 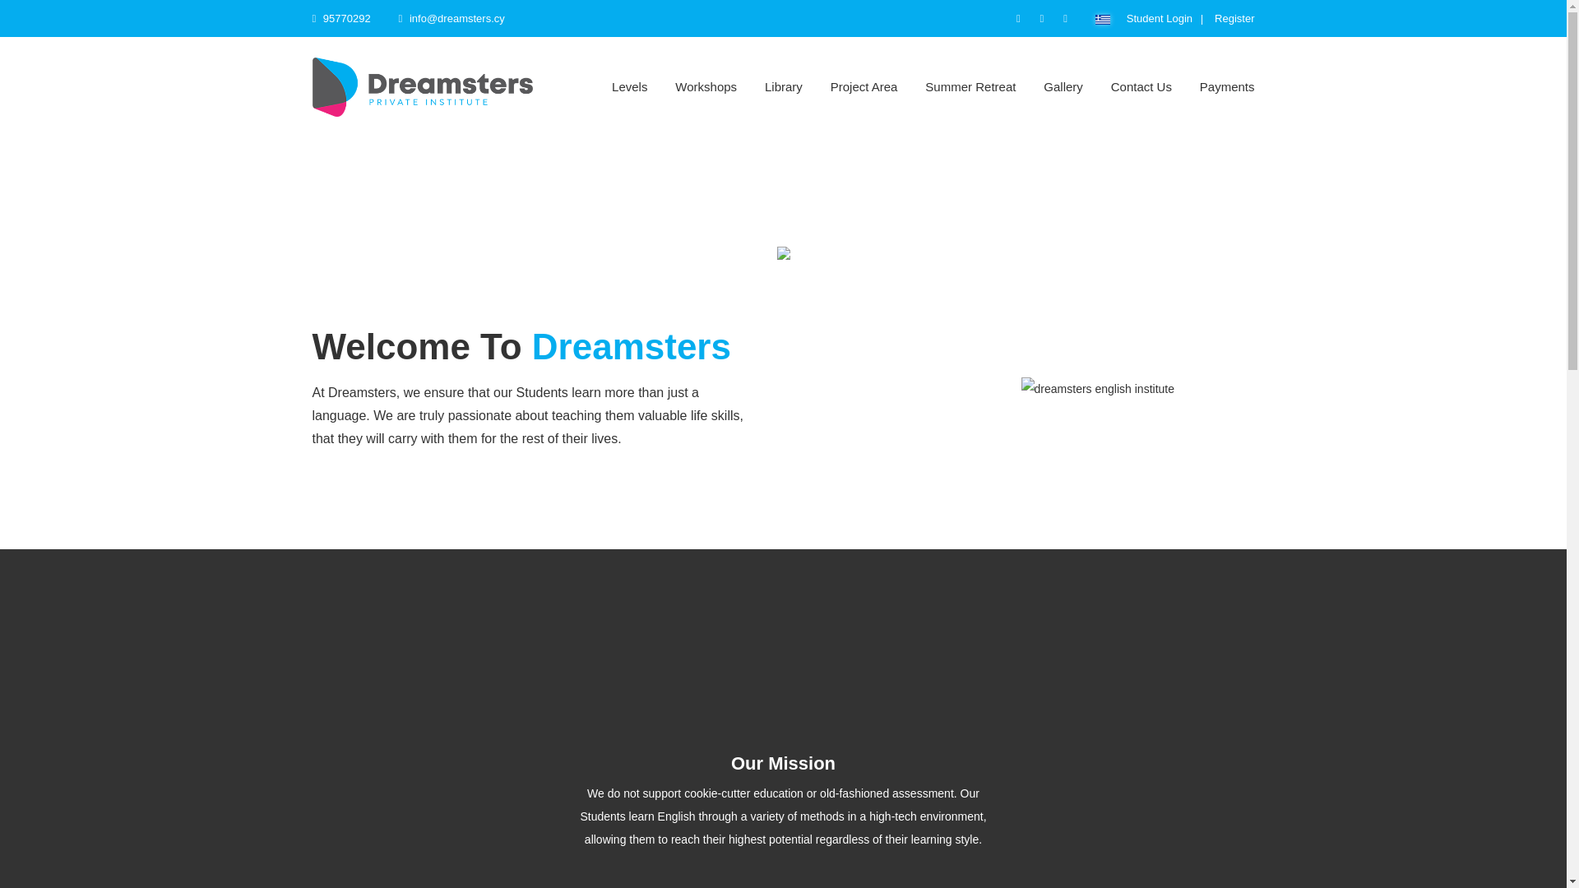 I want to click on Student Login, so click(x=1160, y=18).